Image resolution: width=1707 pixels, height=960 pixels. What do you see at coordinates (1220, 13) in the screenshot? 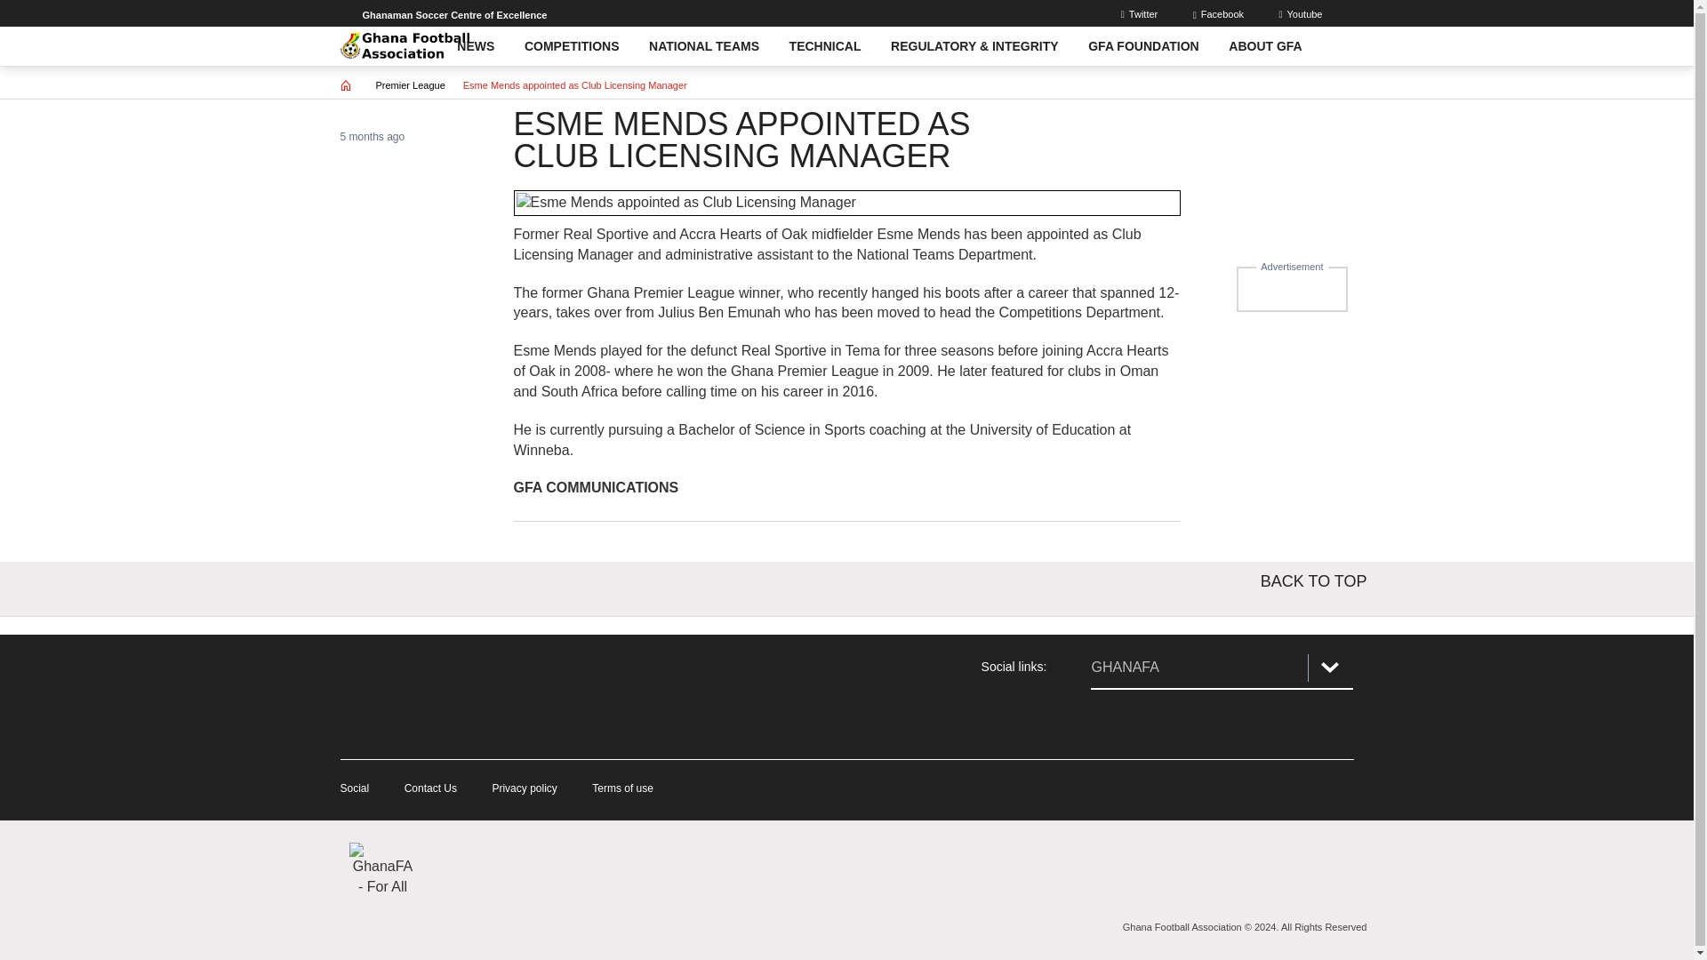
I see `sign in` at bounding box center [1220, 13].